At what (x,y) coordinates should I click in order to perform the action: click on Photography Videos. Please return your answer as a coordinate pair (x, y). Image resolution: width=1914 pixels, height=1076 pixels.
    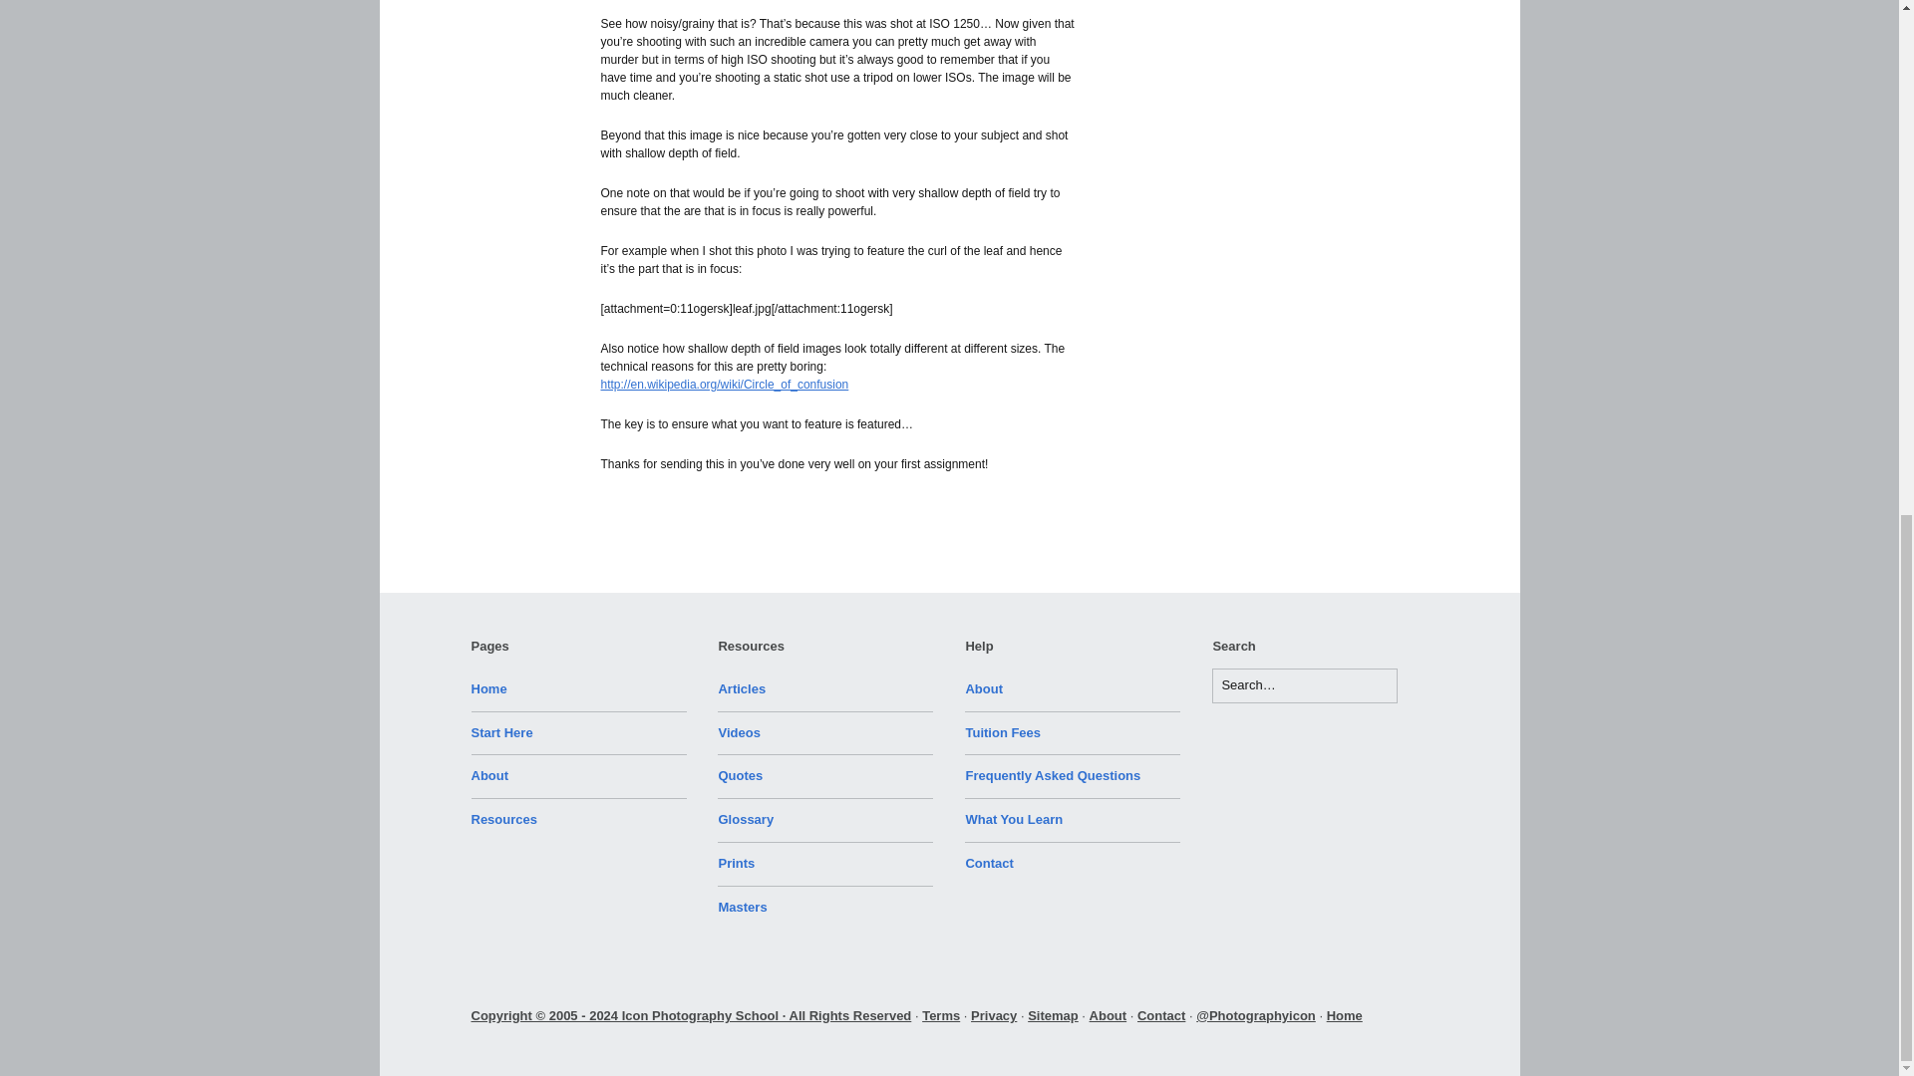
    Looking at the image, I should click on (739, 732).